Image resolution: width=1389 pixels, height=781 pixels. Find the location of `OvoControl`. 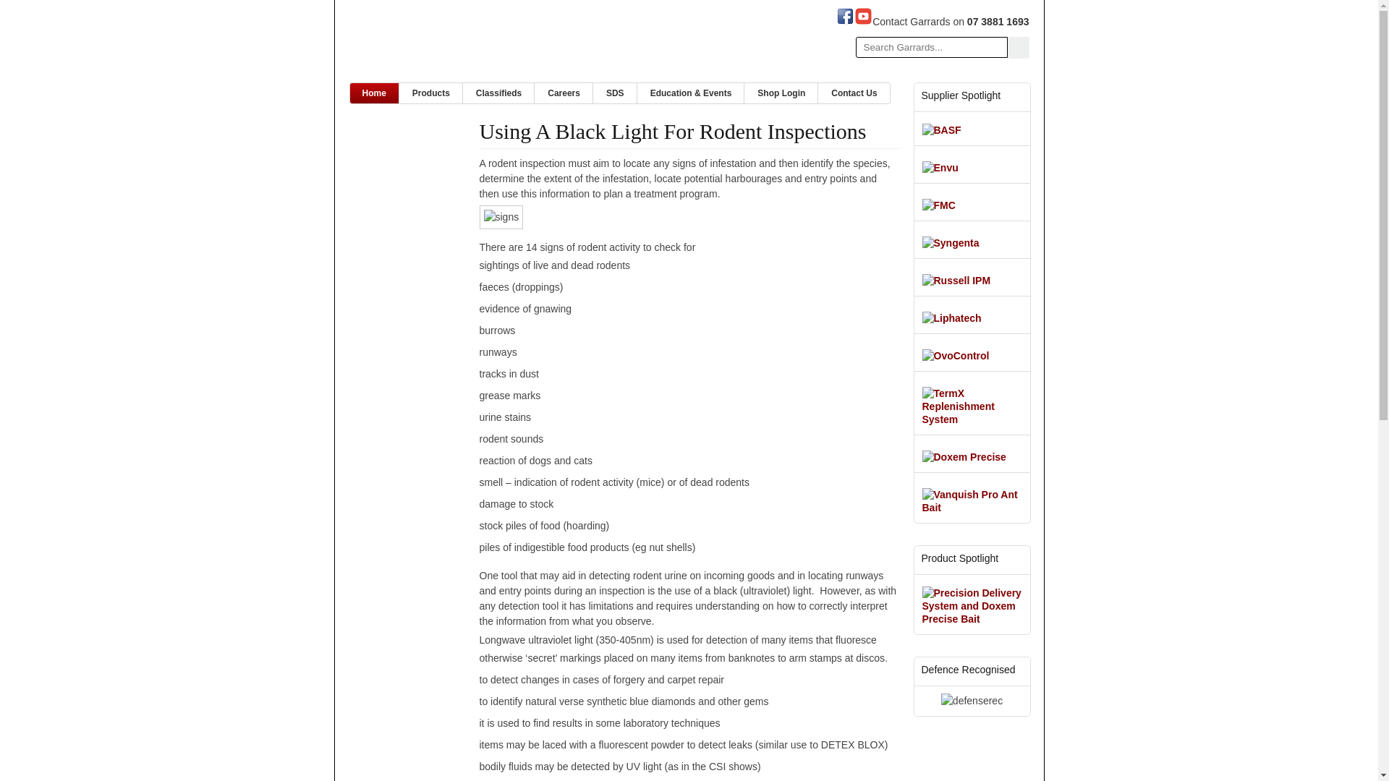

OvoControl is located at coordinates (956, 351).